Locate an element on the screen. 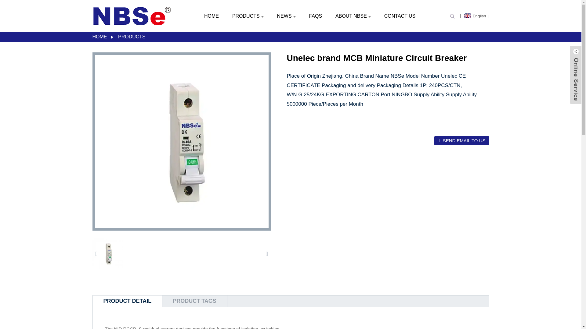  CONTACT US is located at coordinates (400, 16).